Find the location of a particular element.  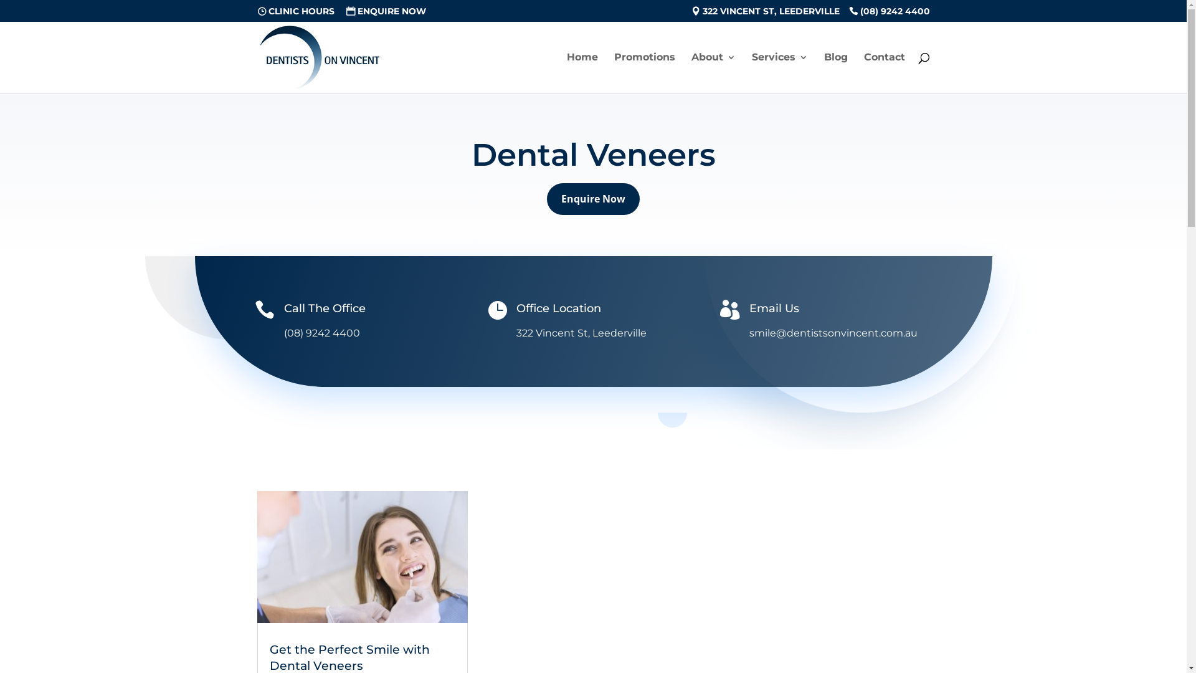

Services is located at coordinates (779, 73).